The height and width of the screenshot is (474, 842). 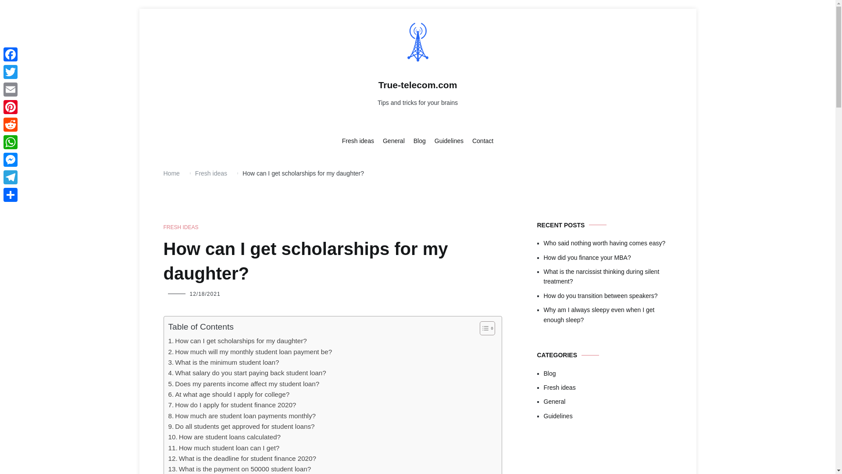 I want to click on At what age should I apply for college?, so click(x=229, y=394).